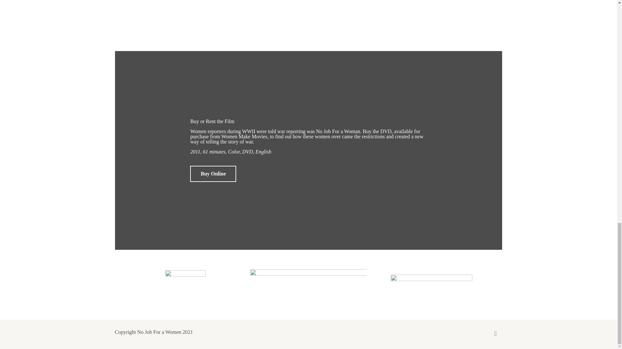  What do you see at coordinates (479, 332) in the screenshot?
I see `YouTube` at bounding box center [479, 332].